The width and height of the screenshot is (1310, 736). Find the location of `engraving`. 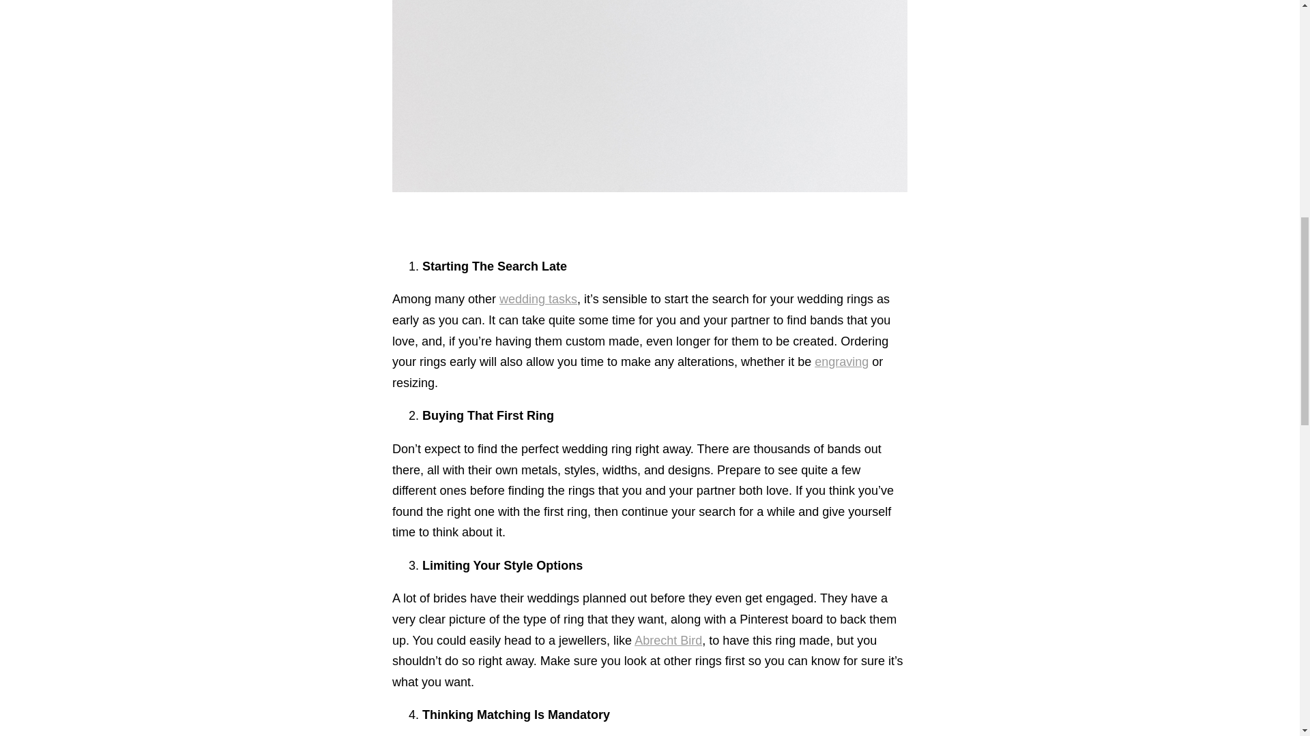

engraving is located at coordinates (841, 361).